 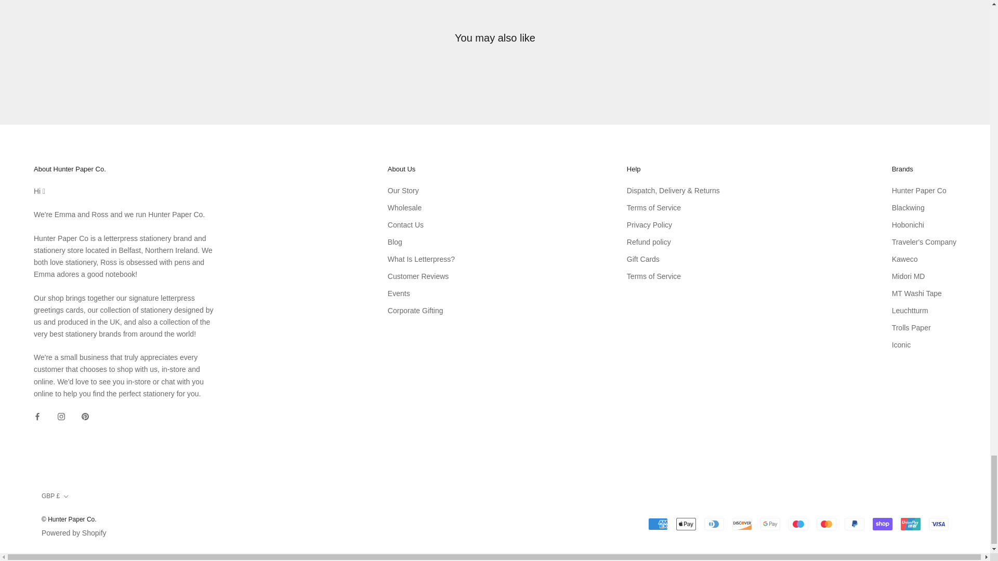 I want to click on Google Pay, so click(x=770, y=524).